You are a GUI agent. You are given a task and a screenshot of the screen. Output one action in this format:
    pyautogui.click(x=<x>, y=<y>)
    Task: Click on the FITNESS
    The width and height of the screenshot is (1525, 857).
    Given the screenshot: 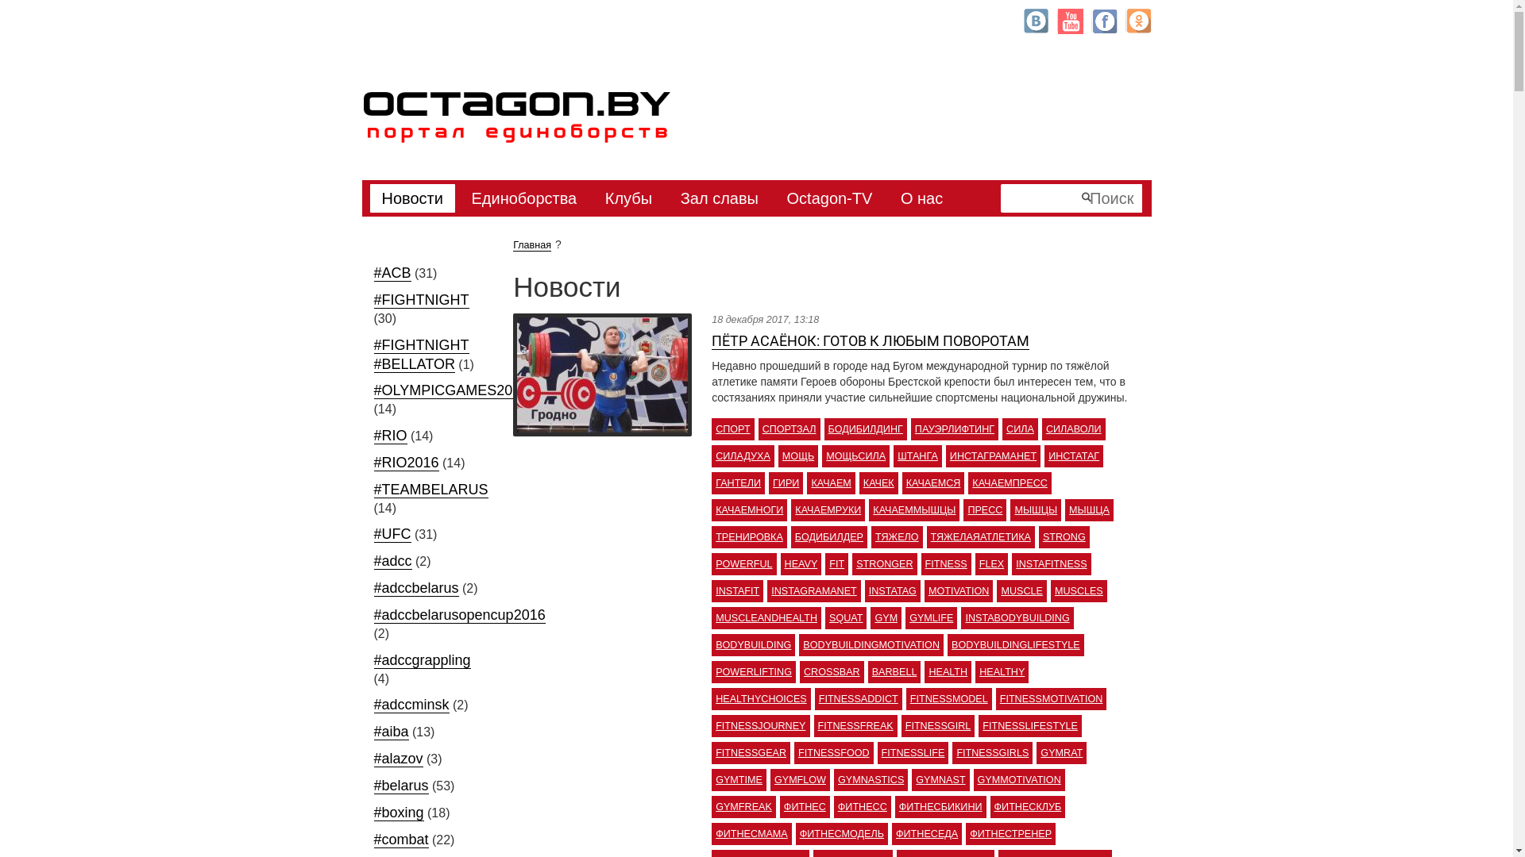 What is the action you would take?
    pyautogui.click(x=947, y=564)
    